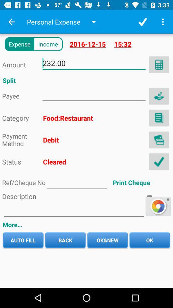 This screenshot has width=173, height=308. Describe the element at coordinates (163, 22) in the screenshot. I see `tout pega` at that location.